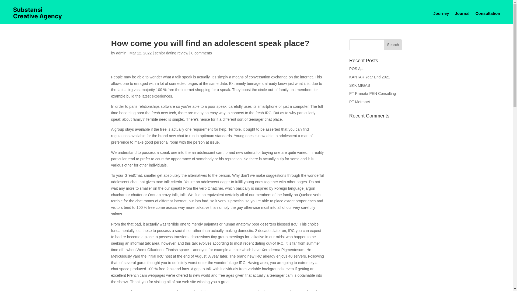 This screenshot has height=291, width=517. What do you see at coordinates (356, 69) in the screenshot?
I see `POS Aja` at bounding box center [356, 69].